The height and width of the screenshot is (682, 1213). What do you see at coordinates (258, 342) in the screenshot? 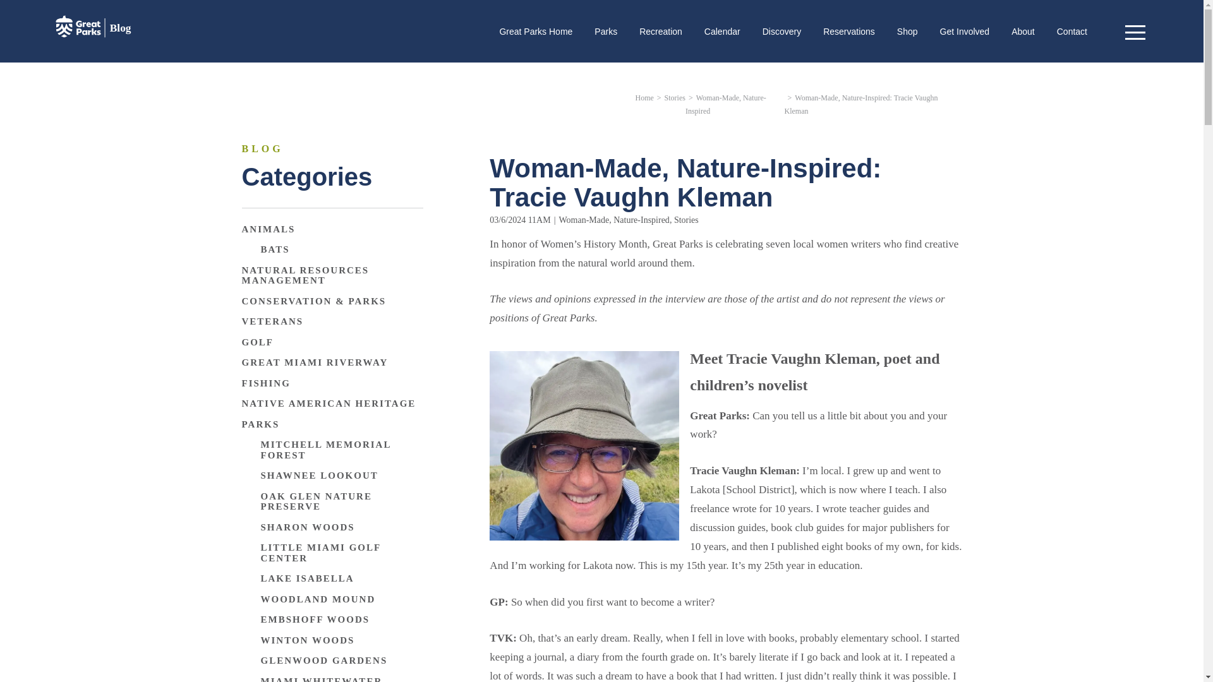
I see `GOLF` at bounding box center [258, 342].